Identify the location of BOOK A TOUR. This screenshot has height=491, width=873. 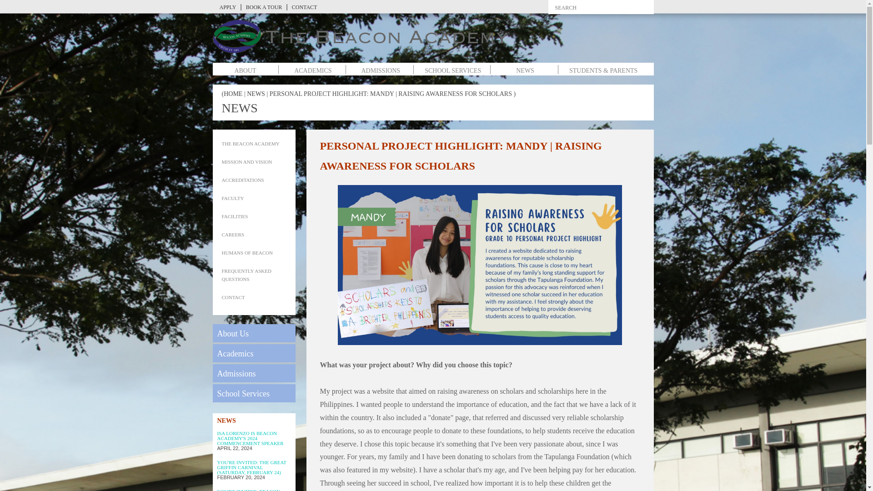
(264, 7).